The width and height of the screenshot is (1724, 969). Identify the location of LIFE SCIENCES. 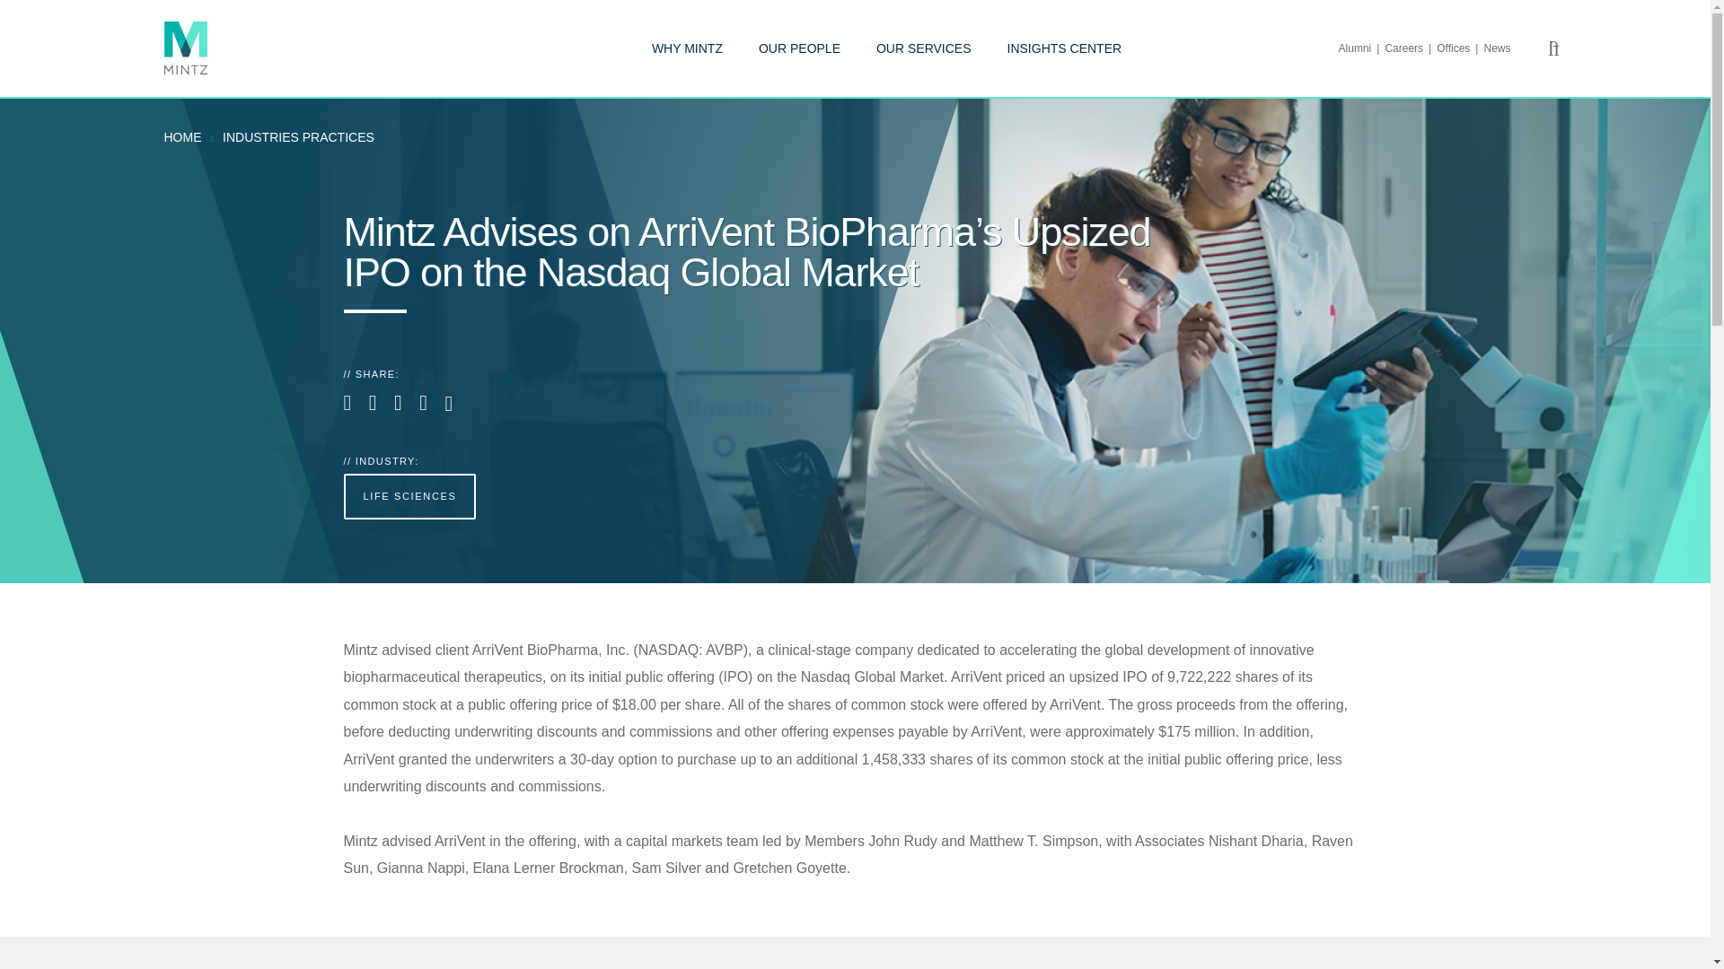
(409, 496).